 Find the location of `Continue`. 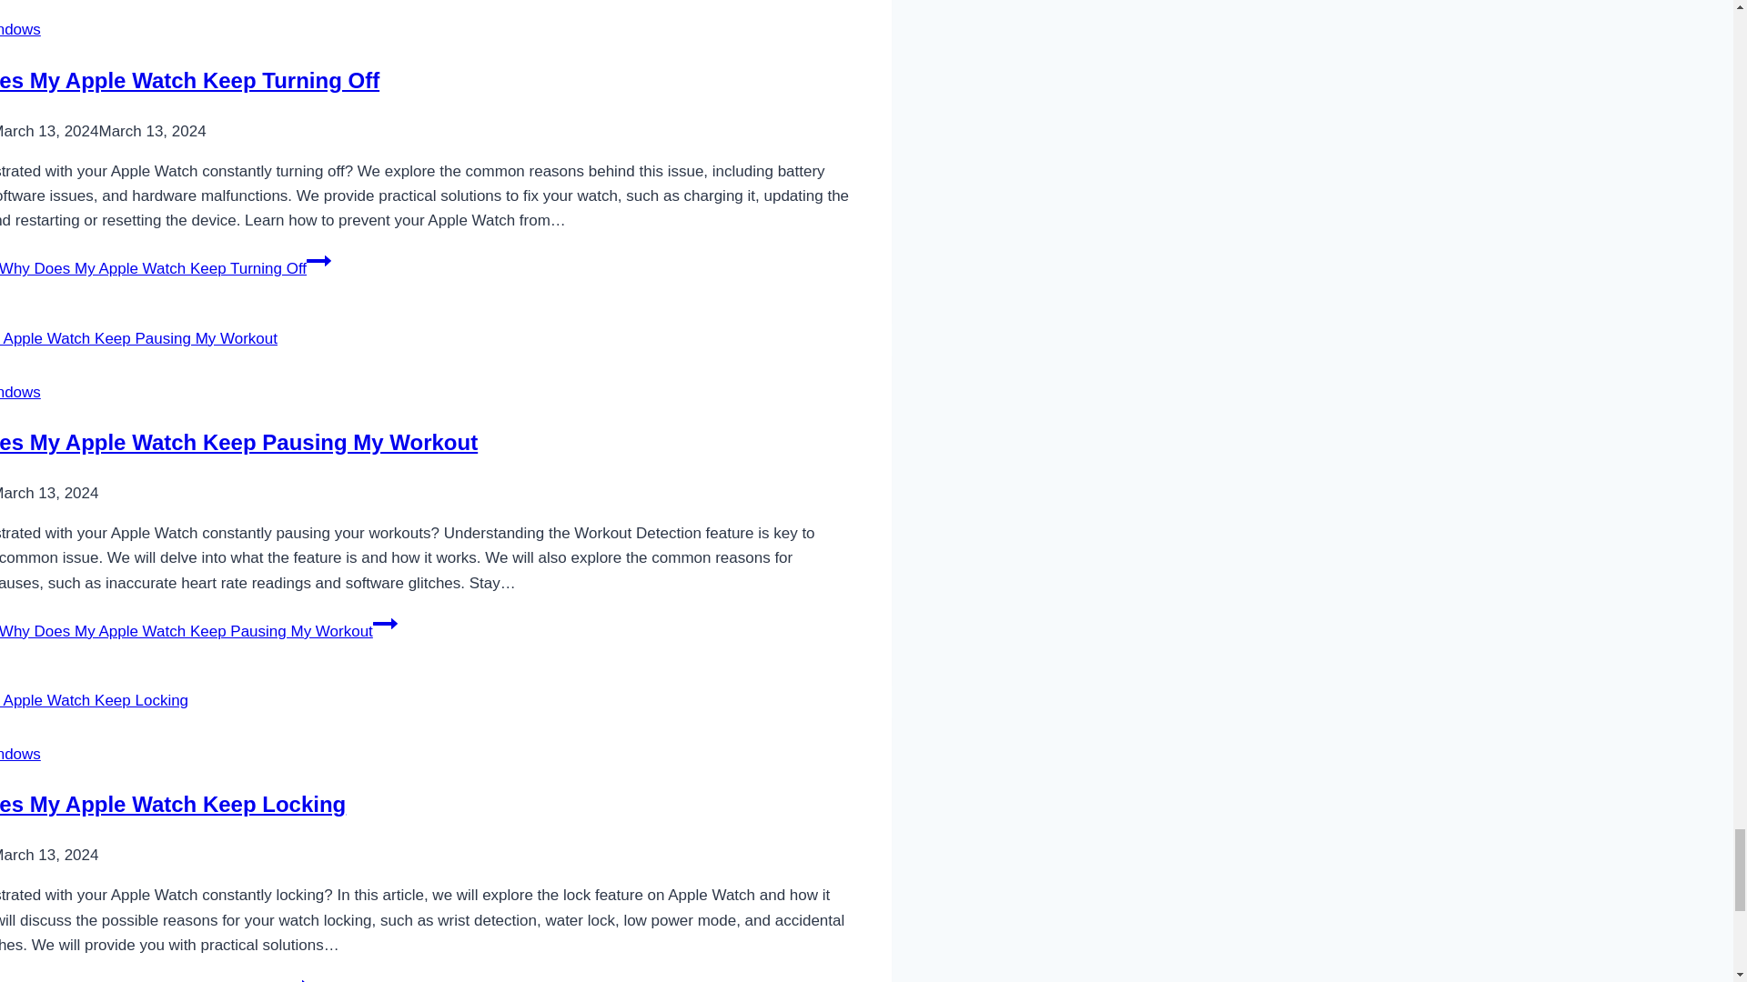

Continue is located at coordinates (296, 977).